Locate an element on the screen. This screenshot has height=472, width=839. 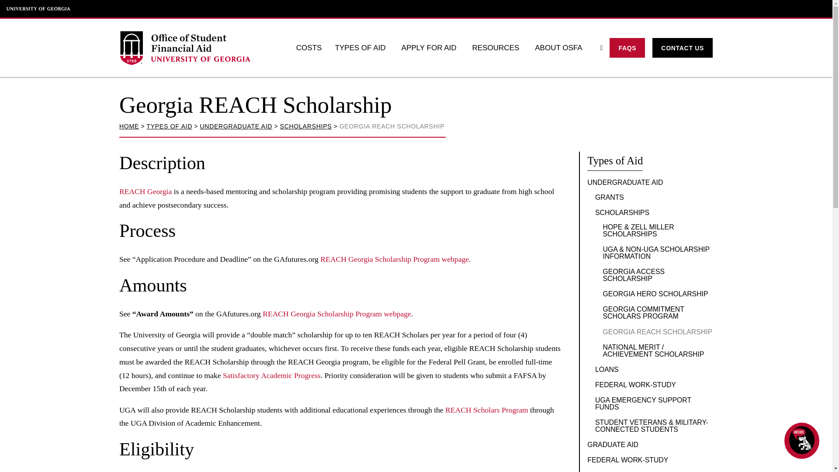
REACH Georgia Scholarship Program webpage is located at coordinates (395, 259).